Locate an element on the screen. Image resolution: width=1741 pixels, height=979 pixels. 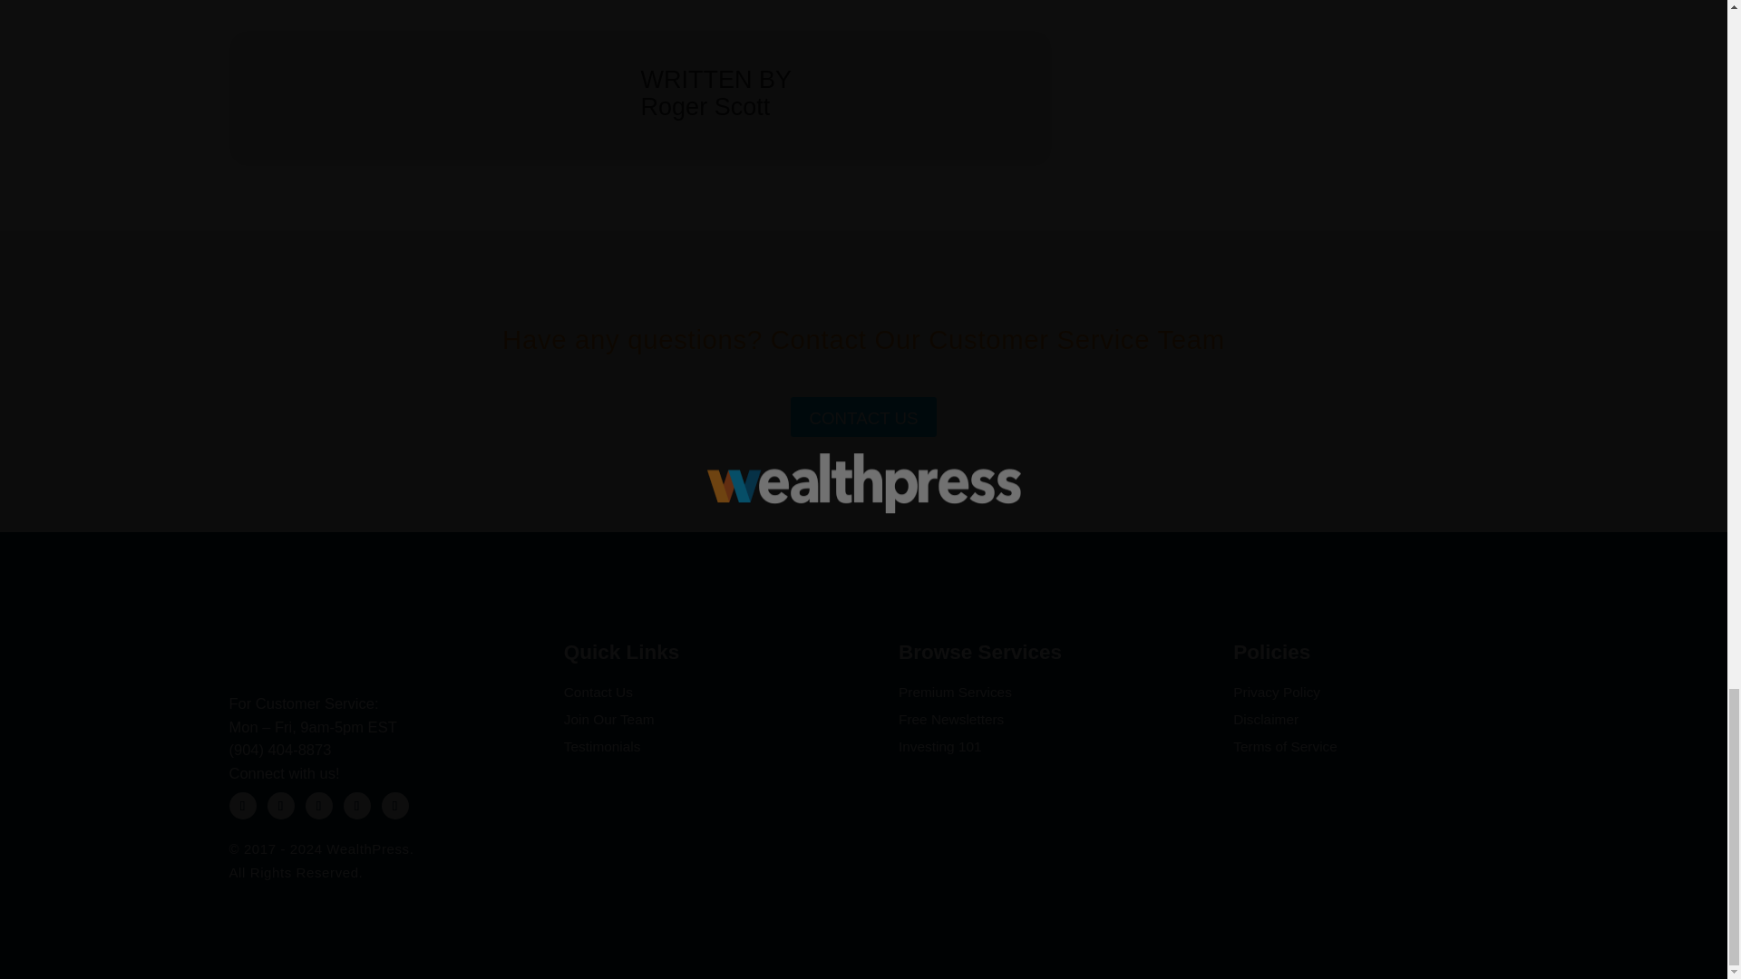
Follow on Instagram is located at coordinates (241, 805).